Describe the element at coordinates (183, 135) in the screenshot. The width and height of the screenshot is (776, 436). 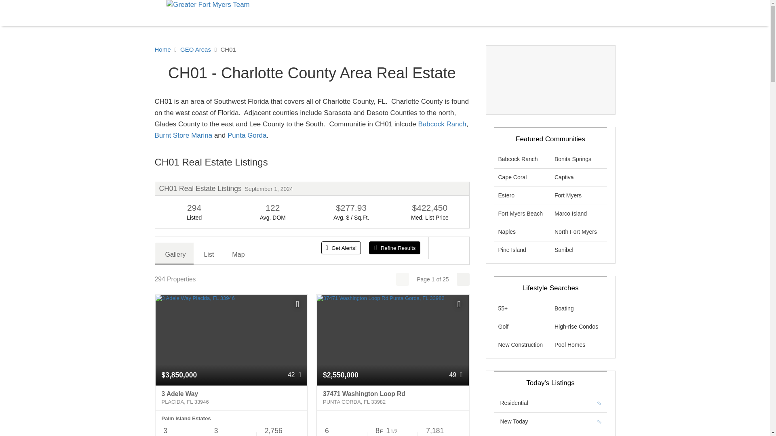
I see `burnt store marina real estate` at that location.